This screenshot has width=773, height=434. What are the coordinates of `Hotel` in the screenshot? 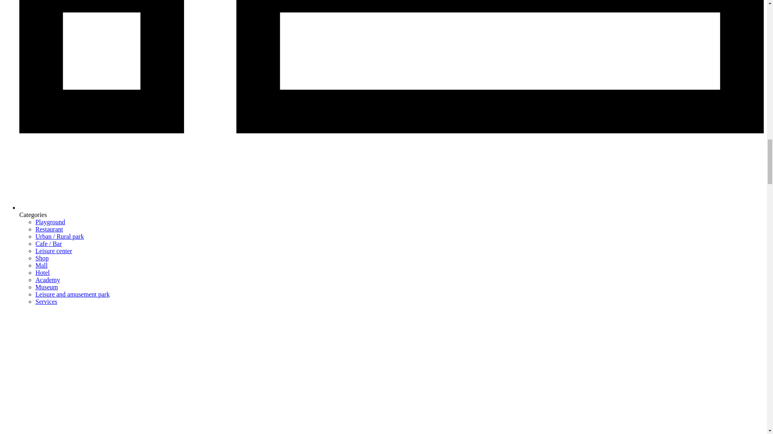 It's located at (43, 272).